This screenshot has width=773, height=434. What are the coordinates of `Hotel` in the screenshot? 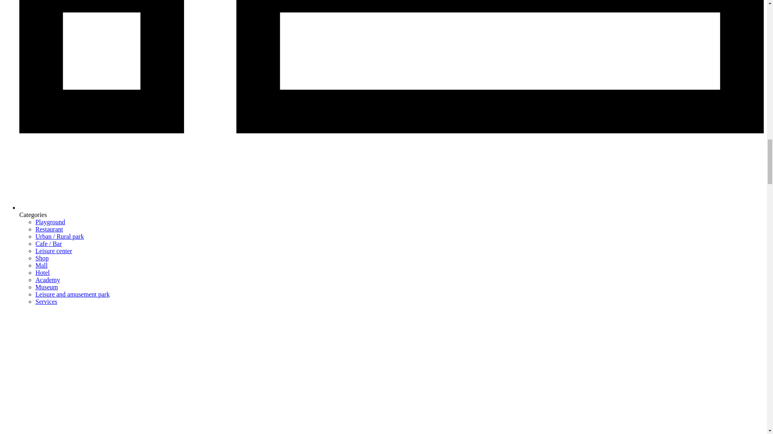 It's located at (43, 272).